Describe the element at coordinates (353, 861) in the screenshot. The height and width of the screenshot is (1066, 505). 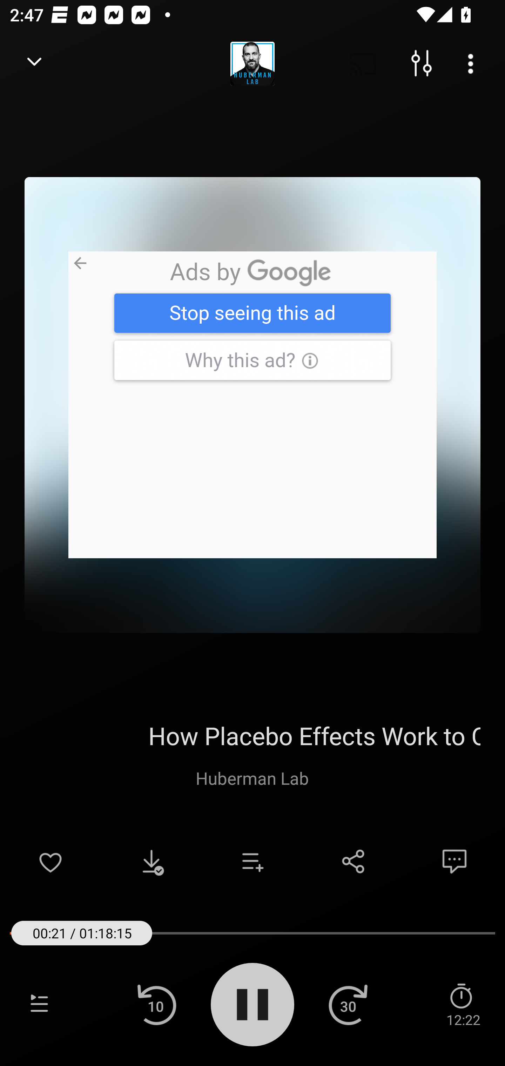
I see `Share` at that location.